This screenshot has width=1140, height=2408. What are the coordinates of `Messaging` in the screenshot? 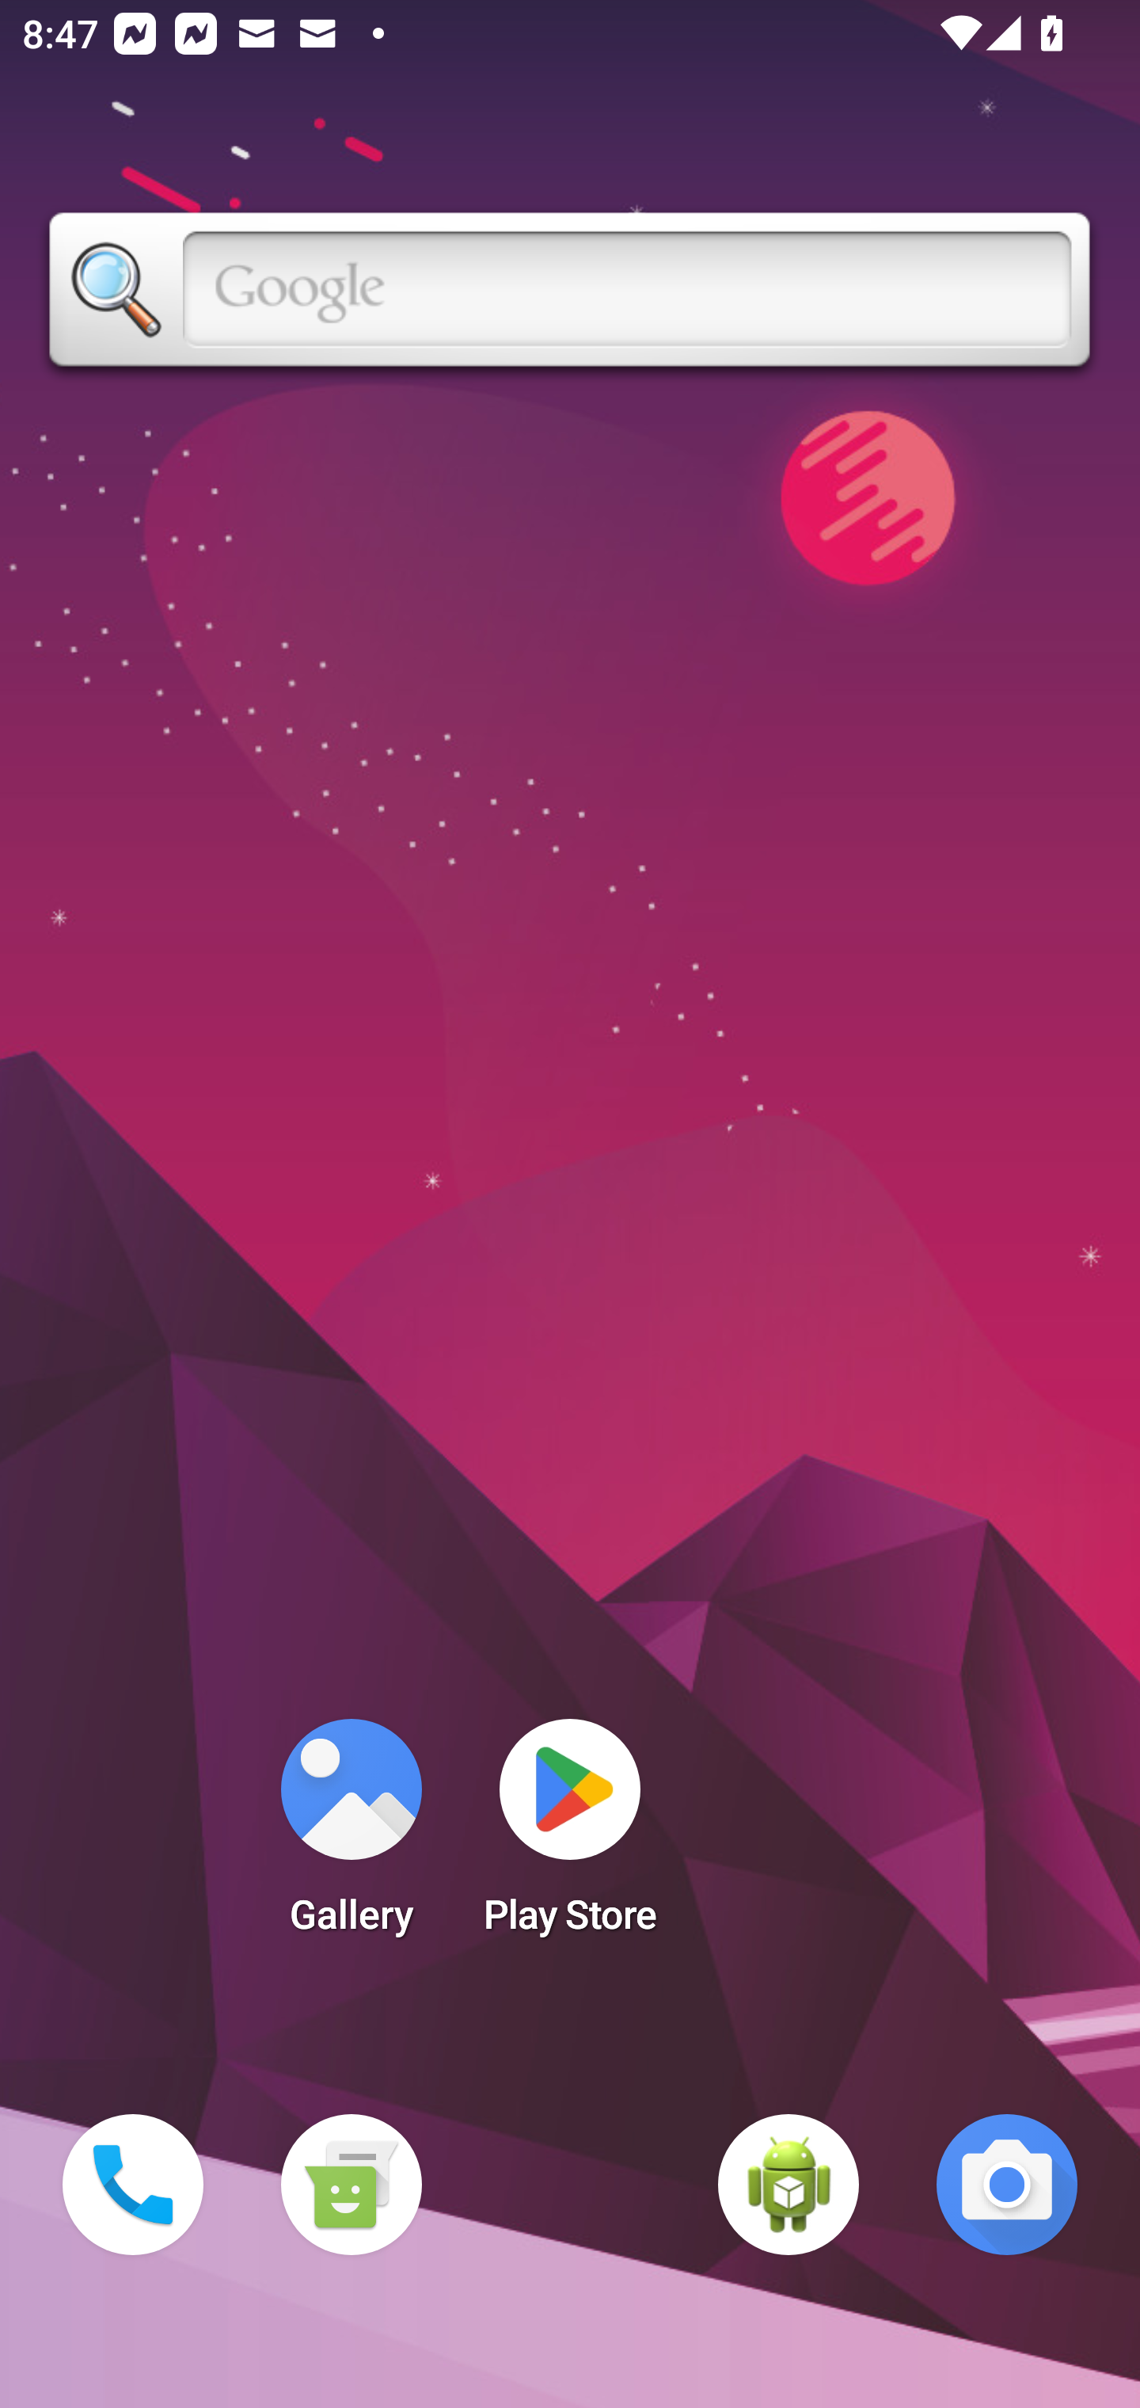 It's located at (351, 2185).